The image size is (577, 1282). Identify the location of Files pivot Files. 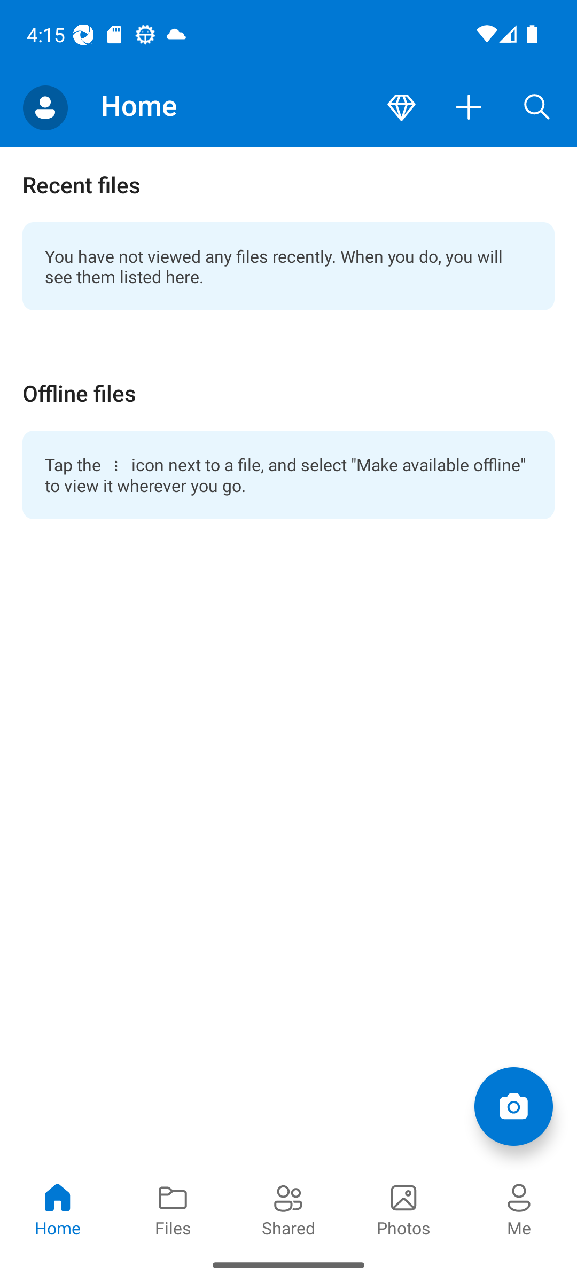
(173, 1208).